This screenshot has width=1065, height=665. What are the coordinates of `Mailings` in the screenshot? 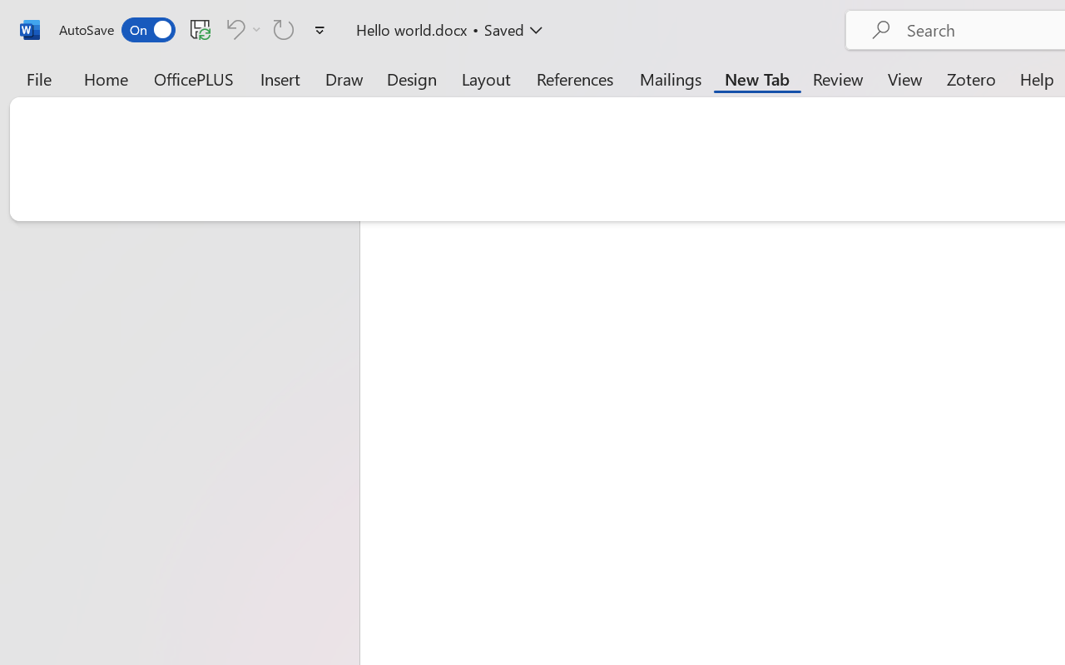 It's located at (671, 78).